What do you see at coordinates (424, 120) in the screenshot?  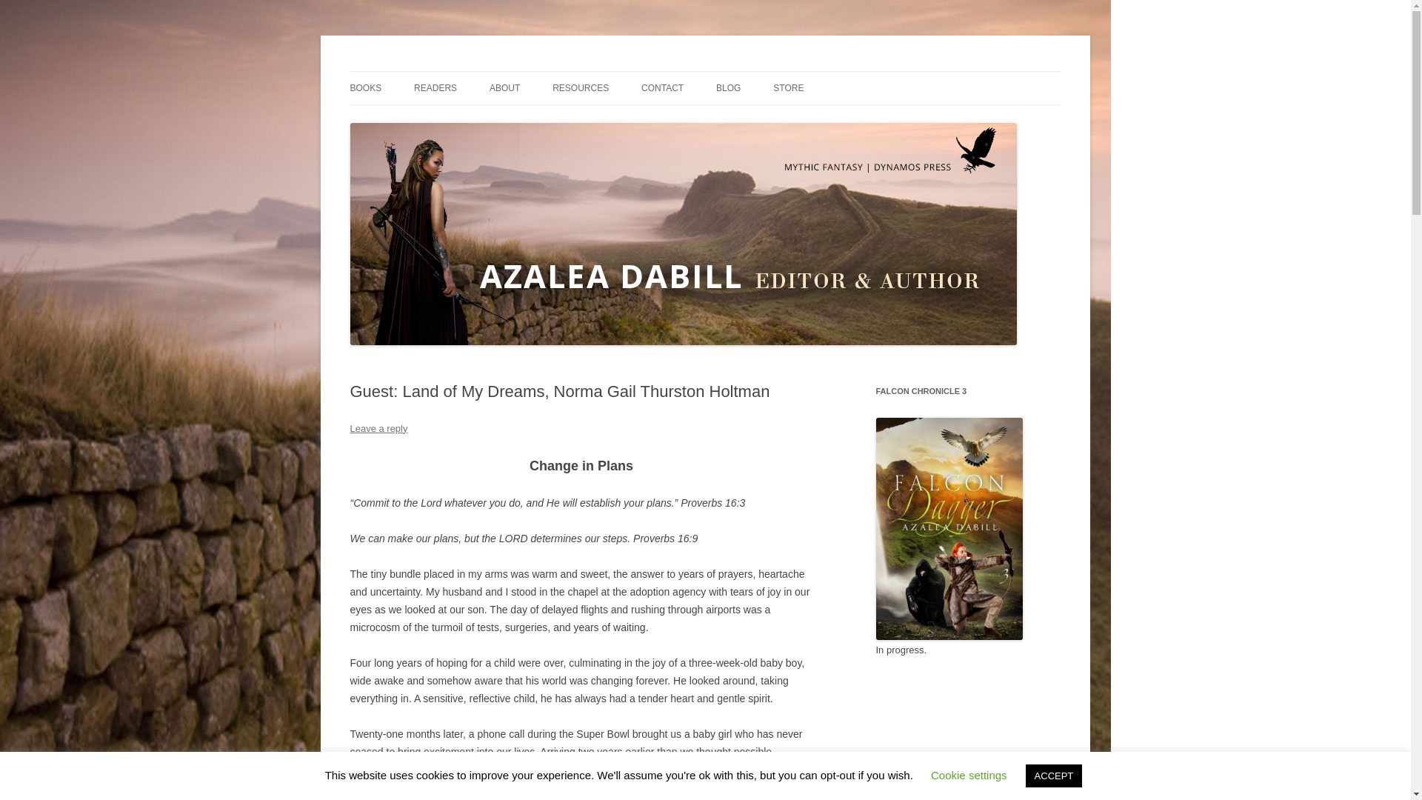 I see `FALCON HEART I` at bounding box center [424, 120].